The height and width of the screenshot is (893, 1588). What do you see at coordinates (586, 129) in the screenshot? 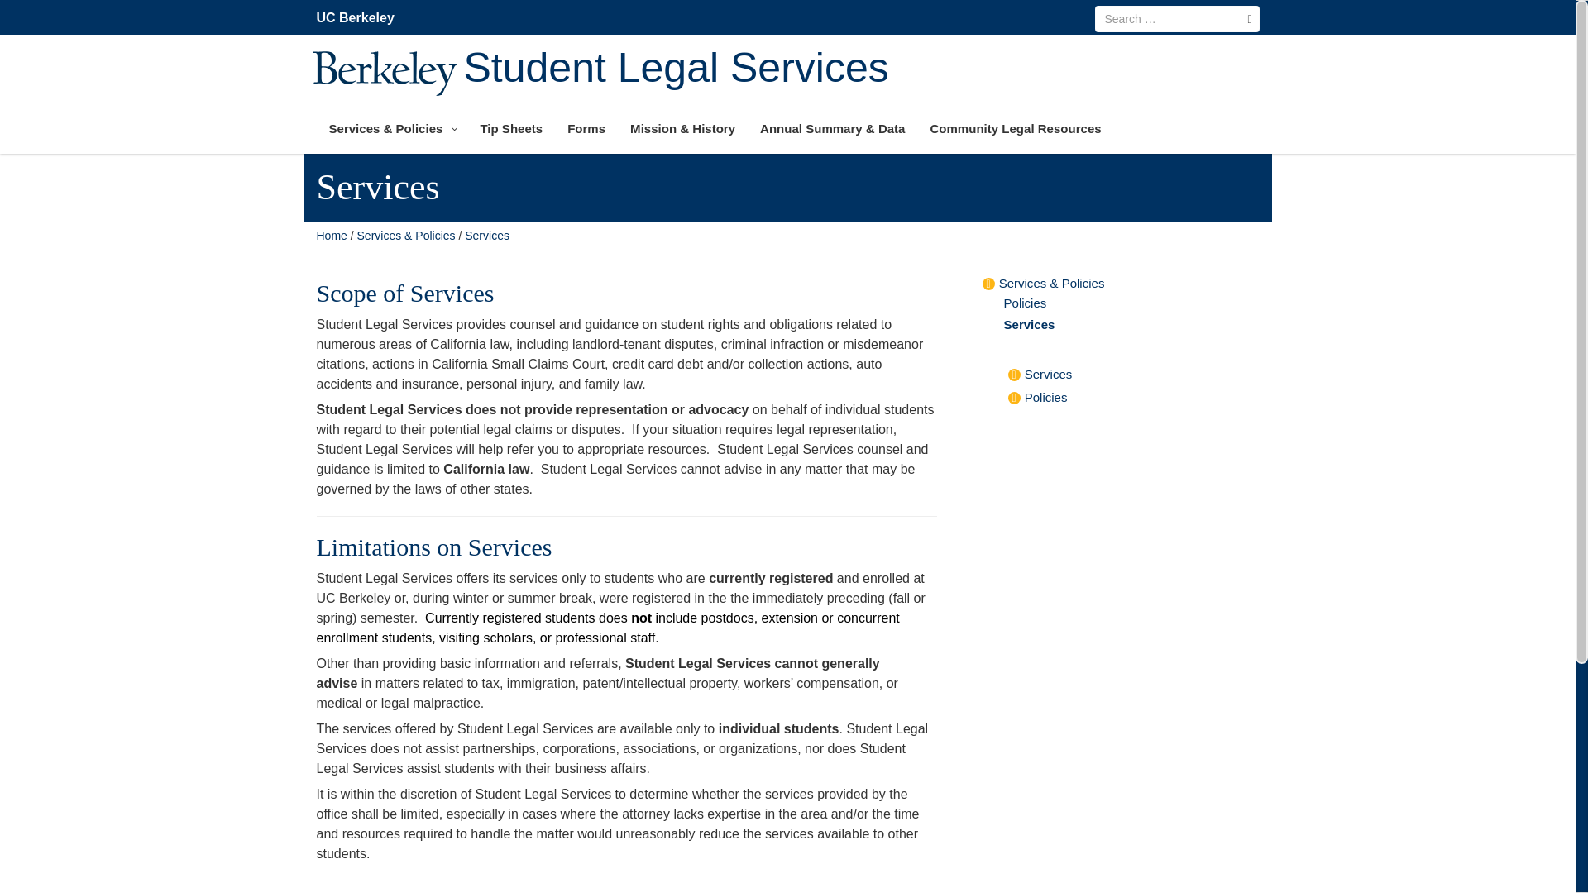
I see `Forms` at bounding box center [586, 129].